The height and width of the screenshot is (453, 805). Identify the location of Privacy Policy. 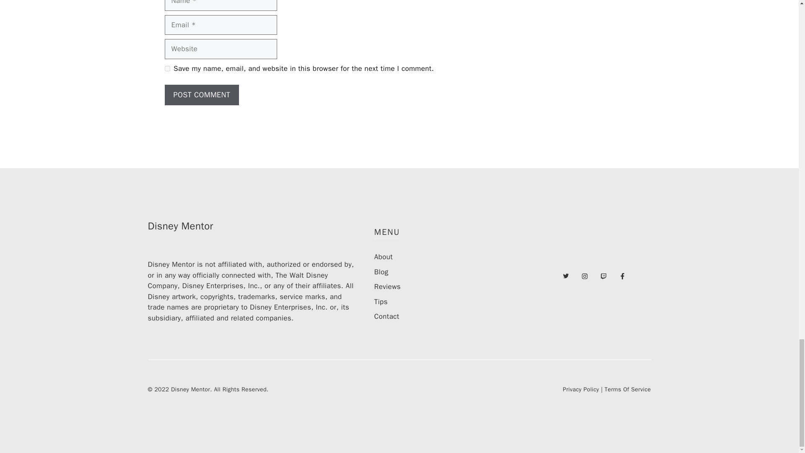
(581, 389).